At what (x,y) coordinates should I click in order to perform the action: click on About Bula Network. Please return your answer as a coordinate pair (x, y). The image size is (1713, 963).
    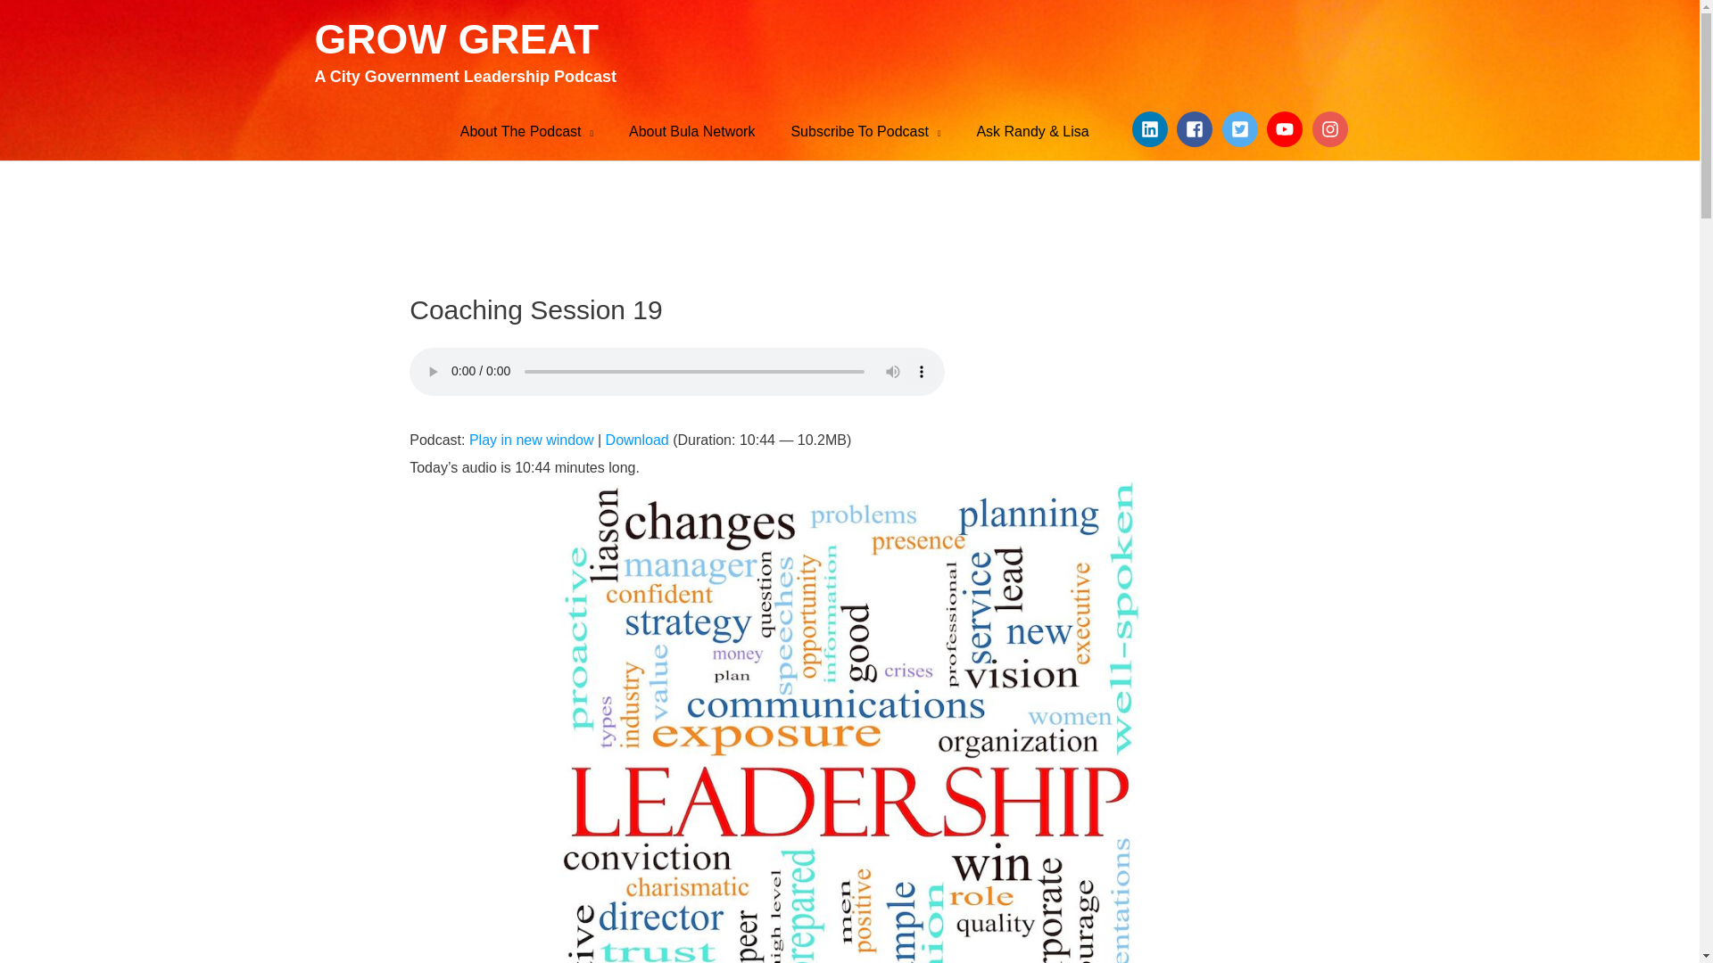
    Looking at the image, I should click on (691, 132).